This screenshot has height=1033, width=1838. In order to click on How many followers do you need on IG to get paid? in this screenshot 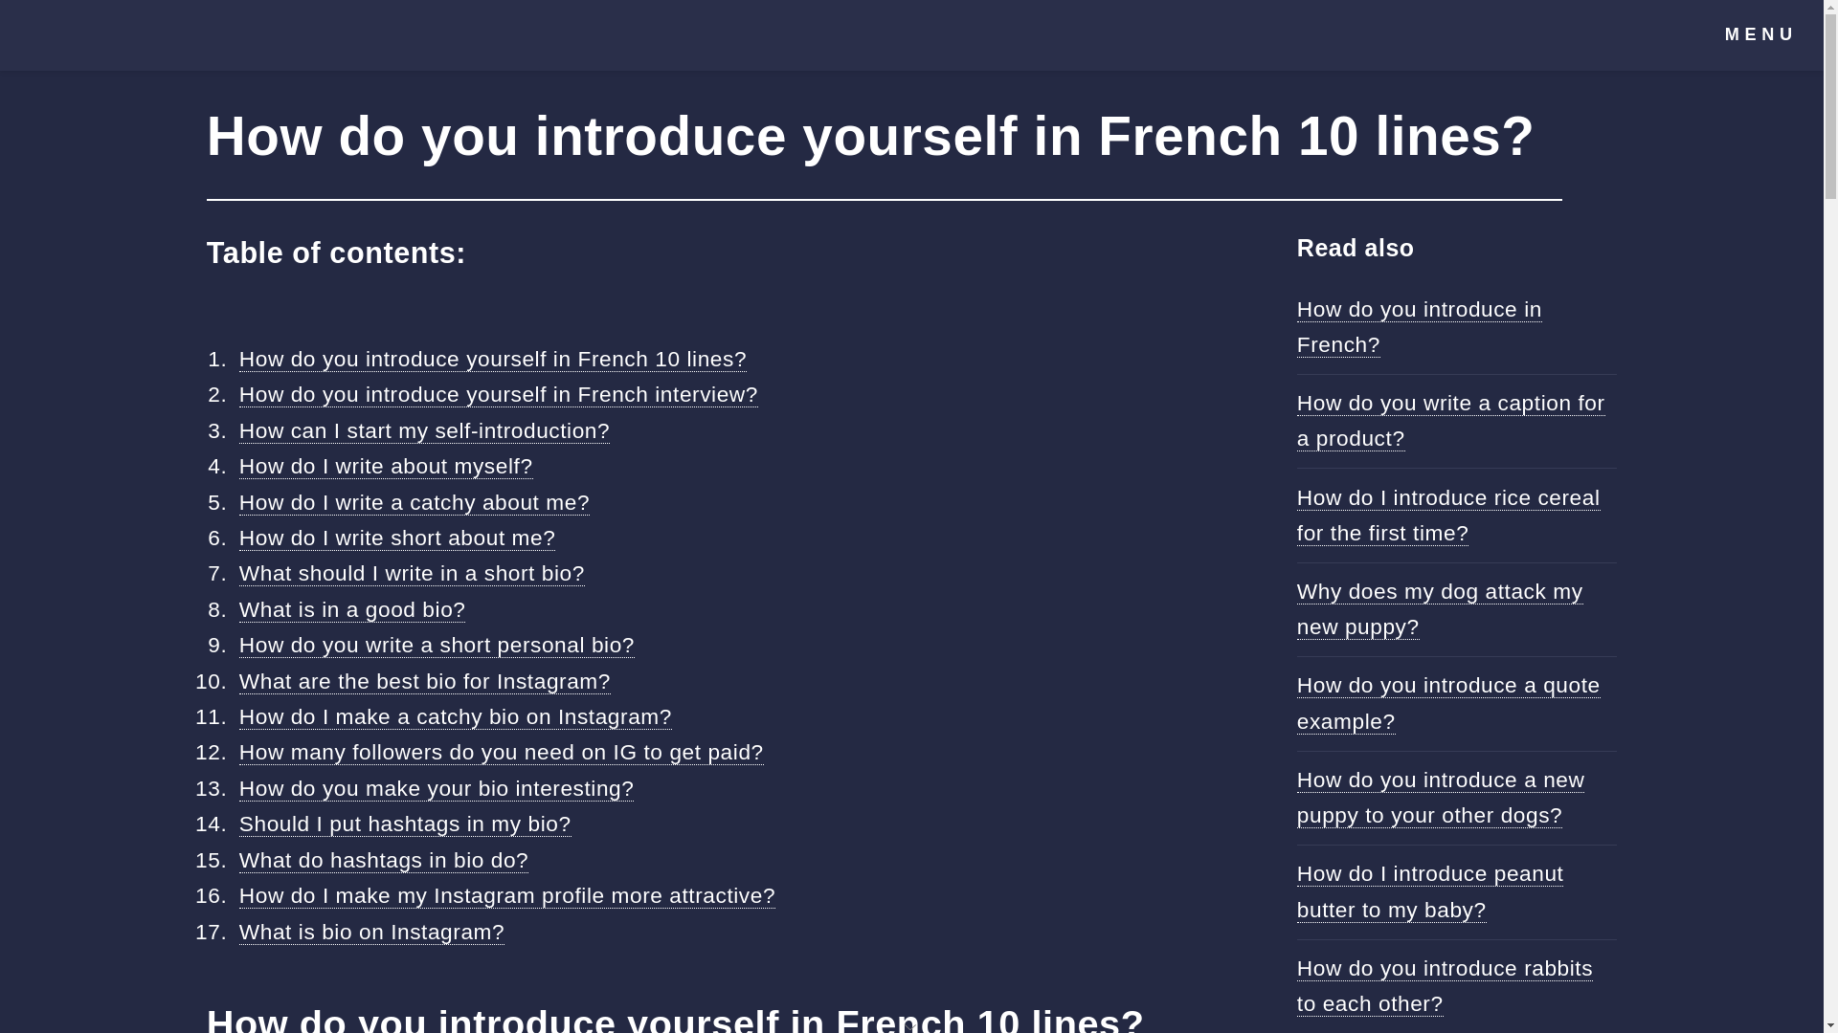, I will do `click(502, 752)`.